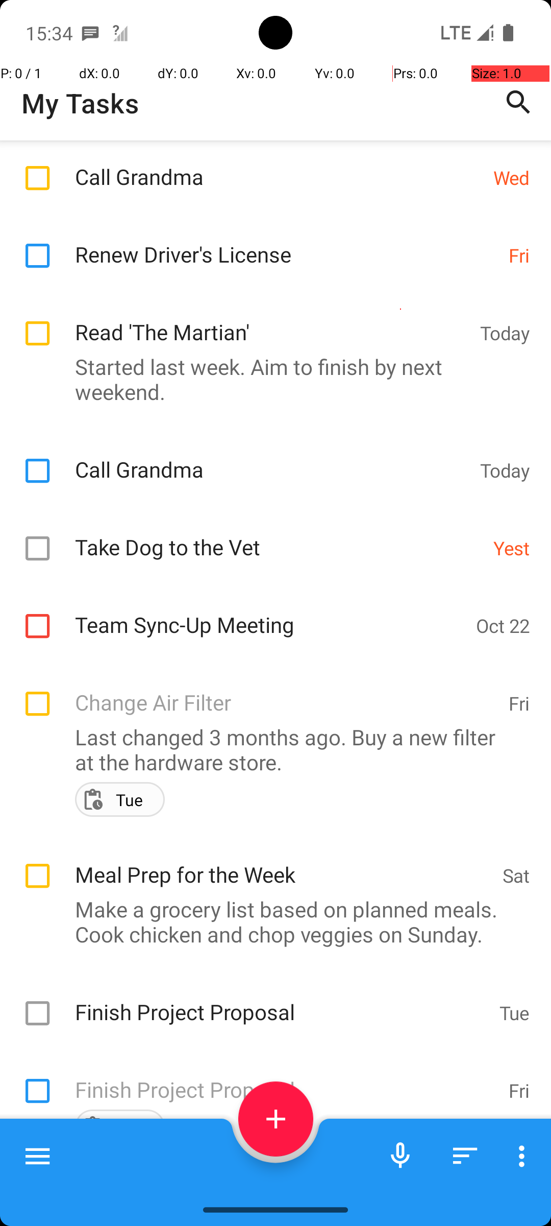 The height and width of the screenshot is (1226, 551). What do you see at coordinates (270, 614) in the screenshot?
I see `Team Sync-Up Meeting` at bounding box center [270, 614].